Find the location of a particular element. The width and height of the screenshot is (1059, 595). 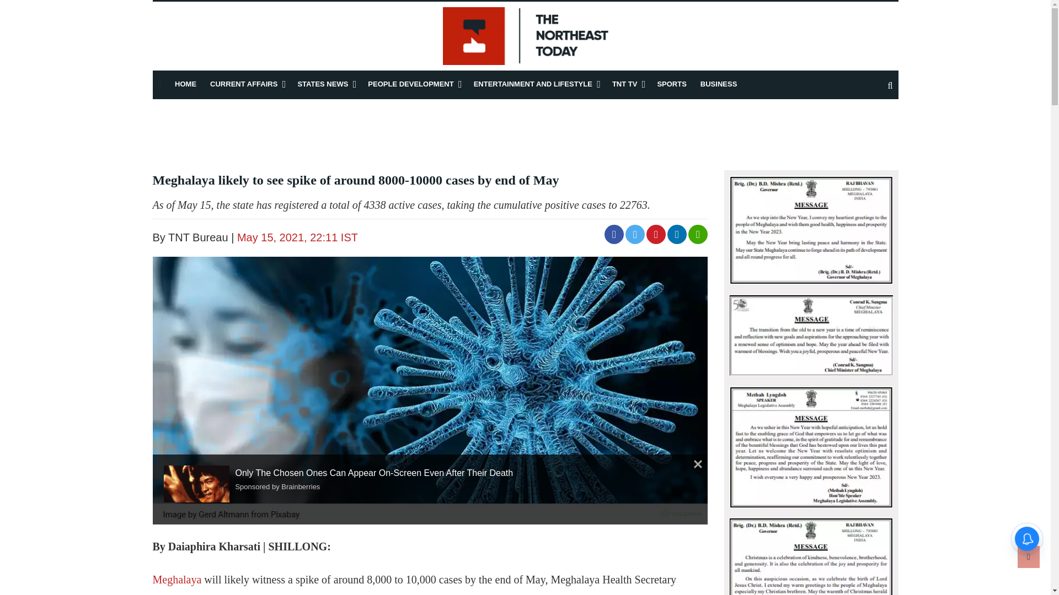

CURRENT AFFAIRS is located at coordinates (244, 84).